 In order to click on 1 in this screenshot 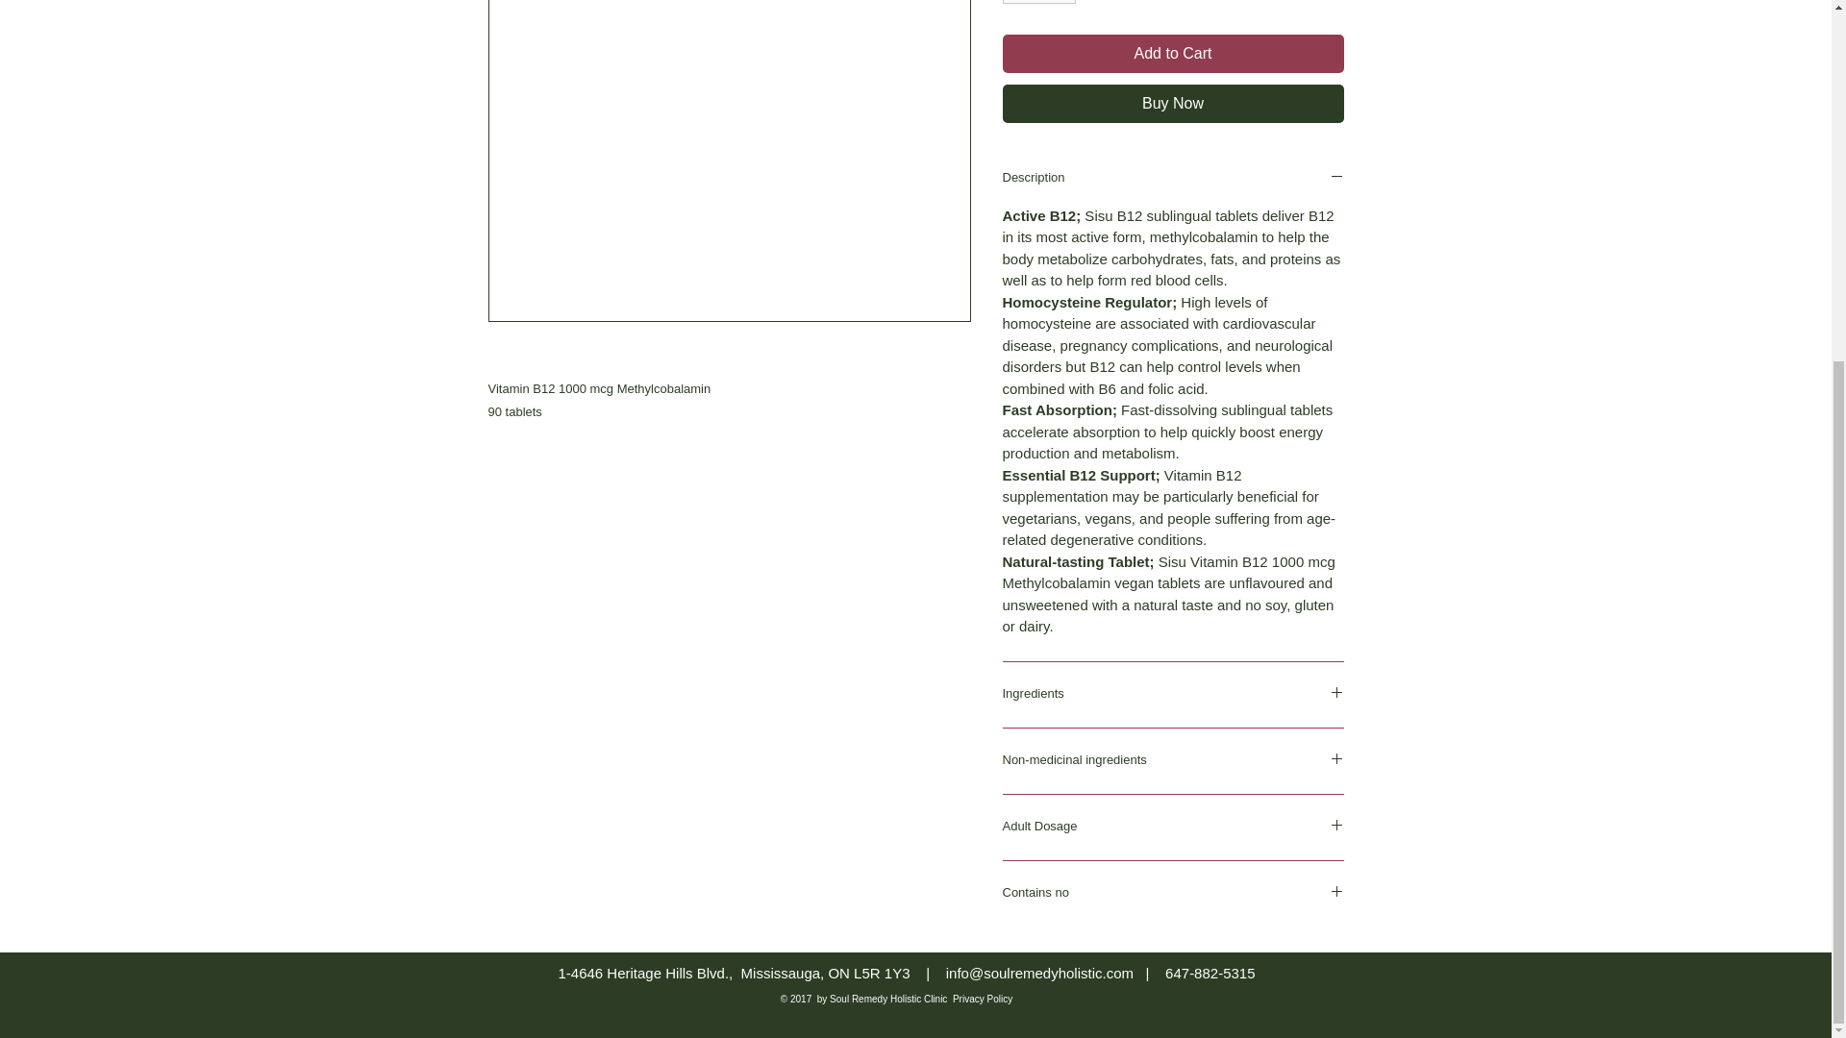, I will do `click(1038, 2)`.